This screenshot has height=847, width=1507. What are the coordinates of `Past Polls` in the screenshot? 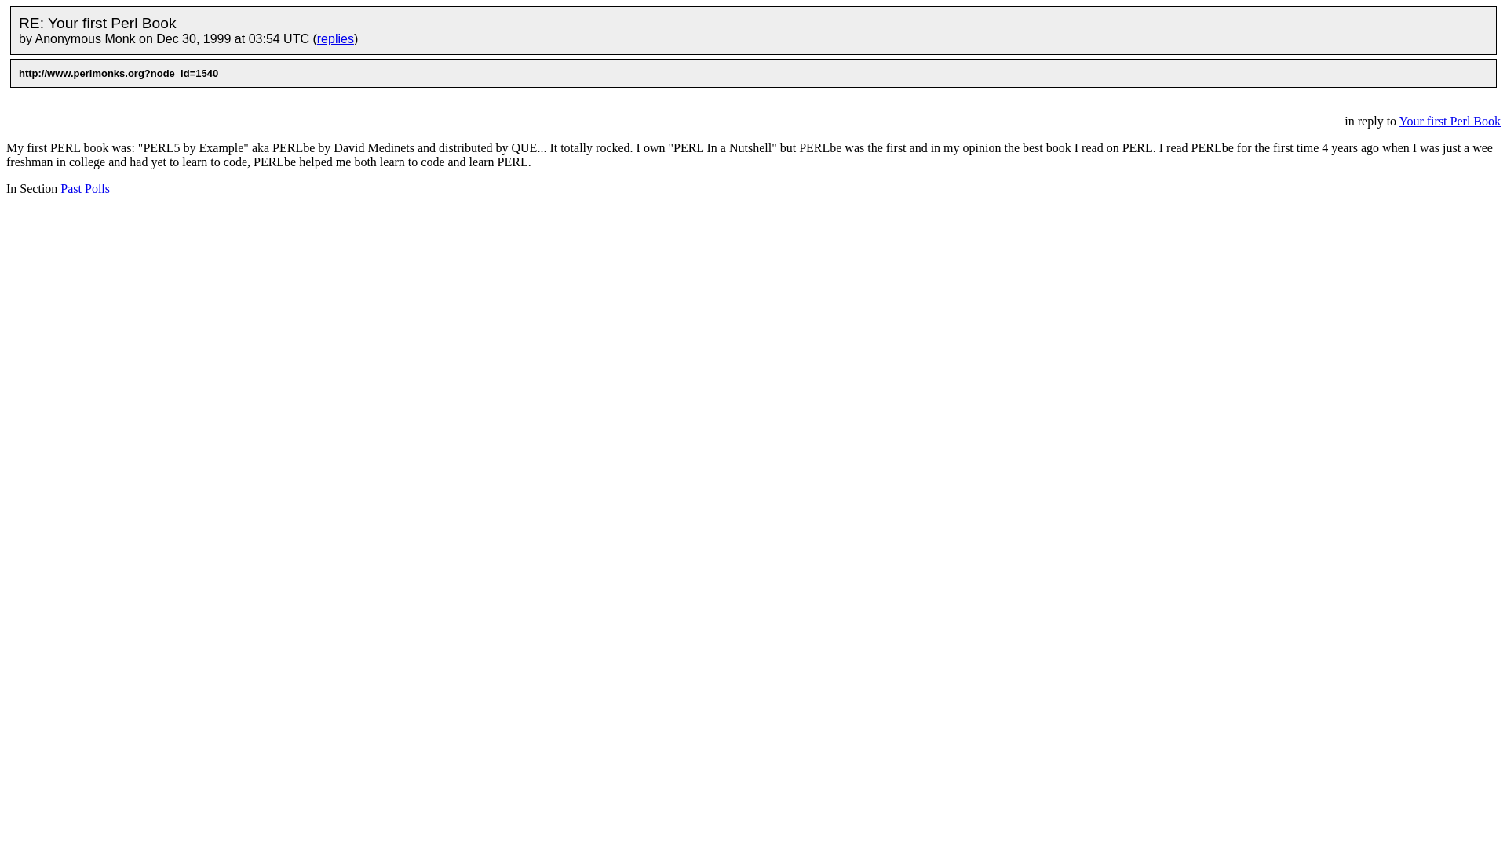 It's located at (85, 188).